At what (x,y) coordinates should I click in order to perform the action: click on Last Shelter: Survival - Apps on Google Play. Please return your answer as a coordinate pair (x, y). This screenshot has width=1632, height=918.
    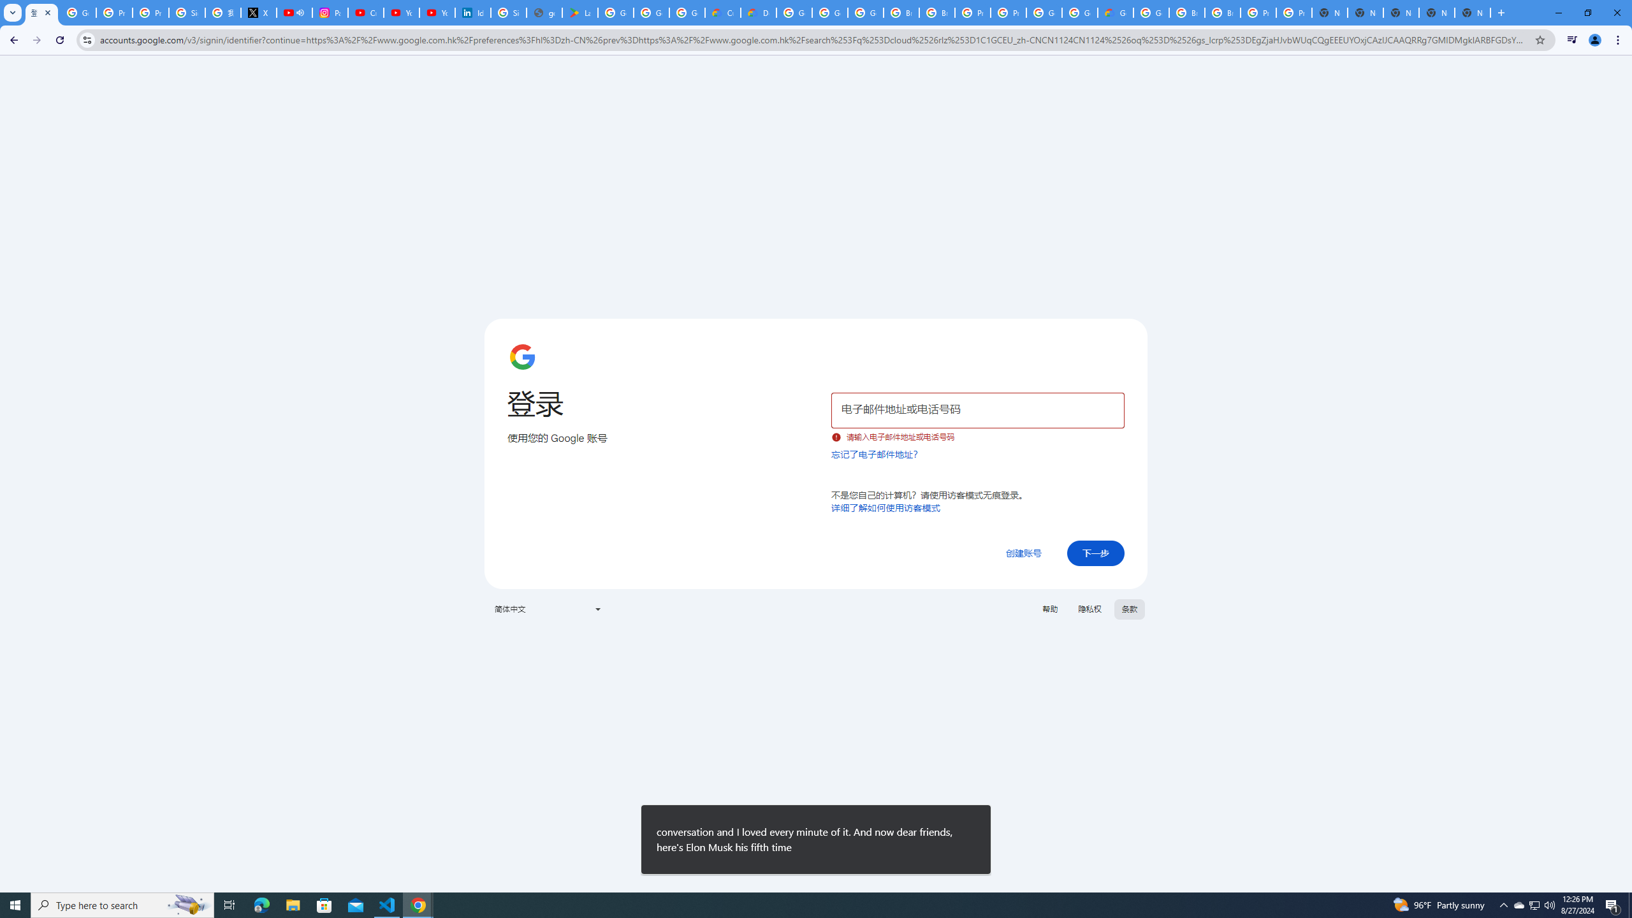
    Looking at the image, I should click on (580, 13).